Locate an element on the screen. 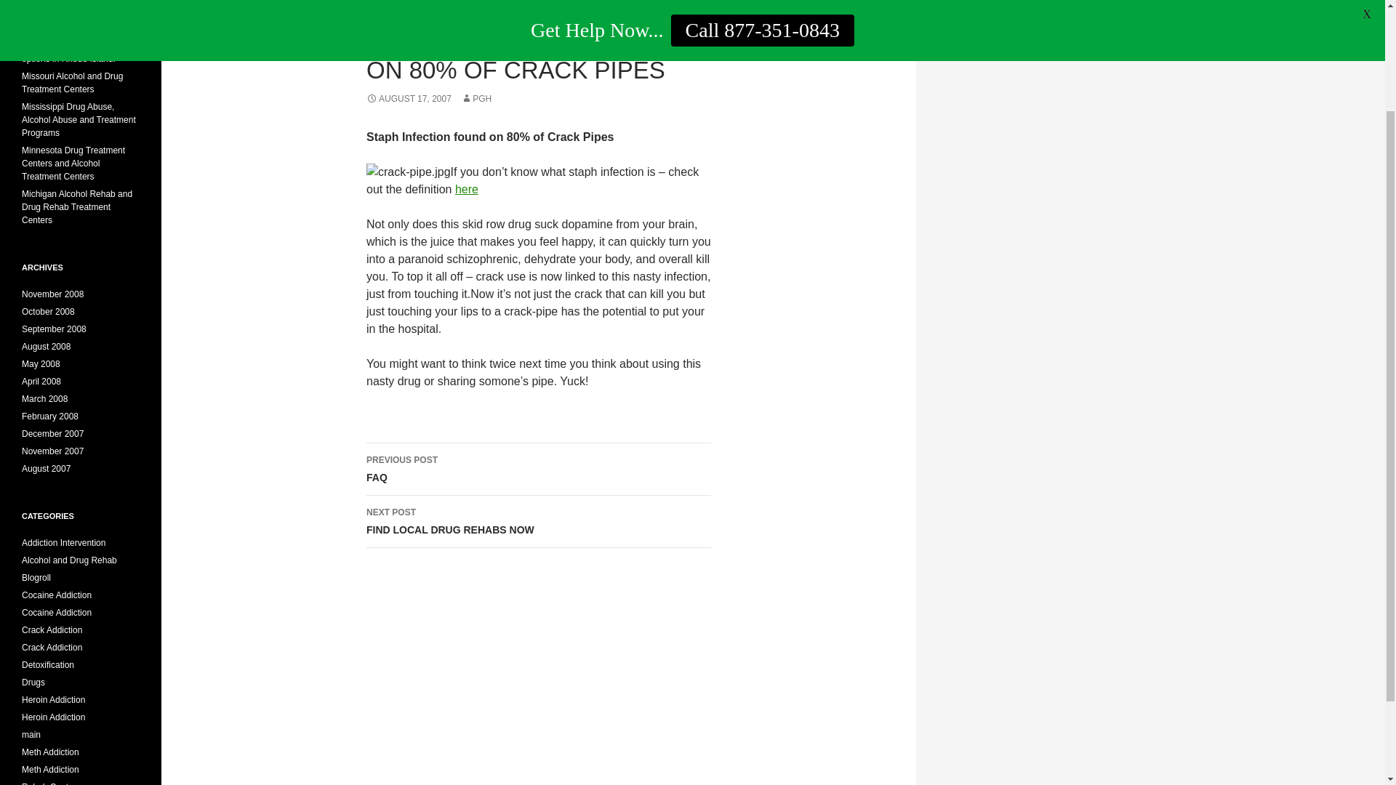  Missouri Alcohol and Drug Treatment Centers is located at coordinates (72, 83).